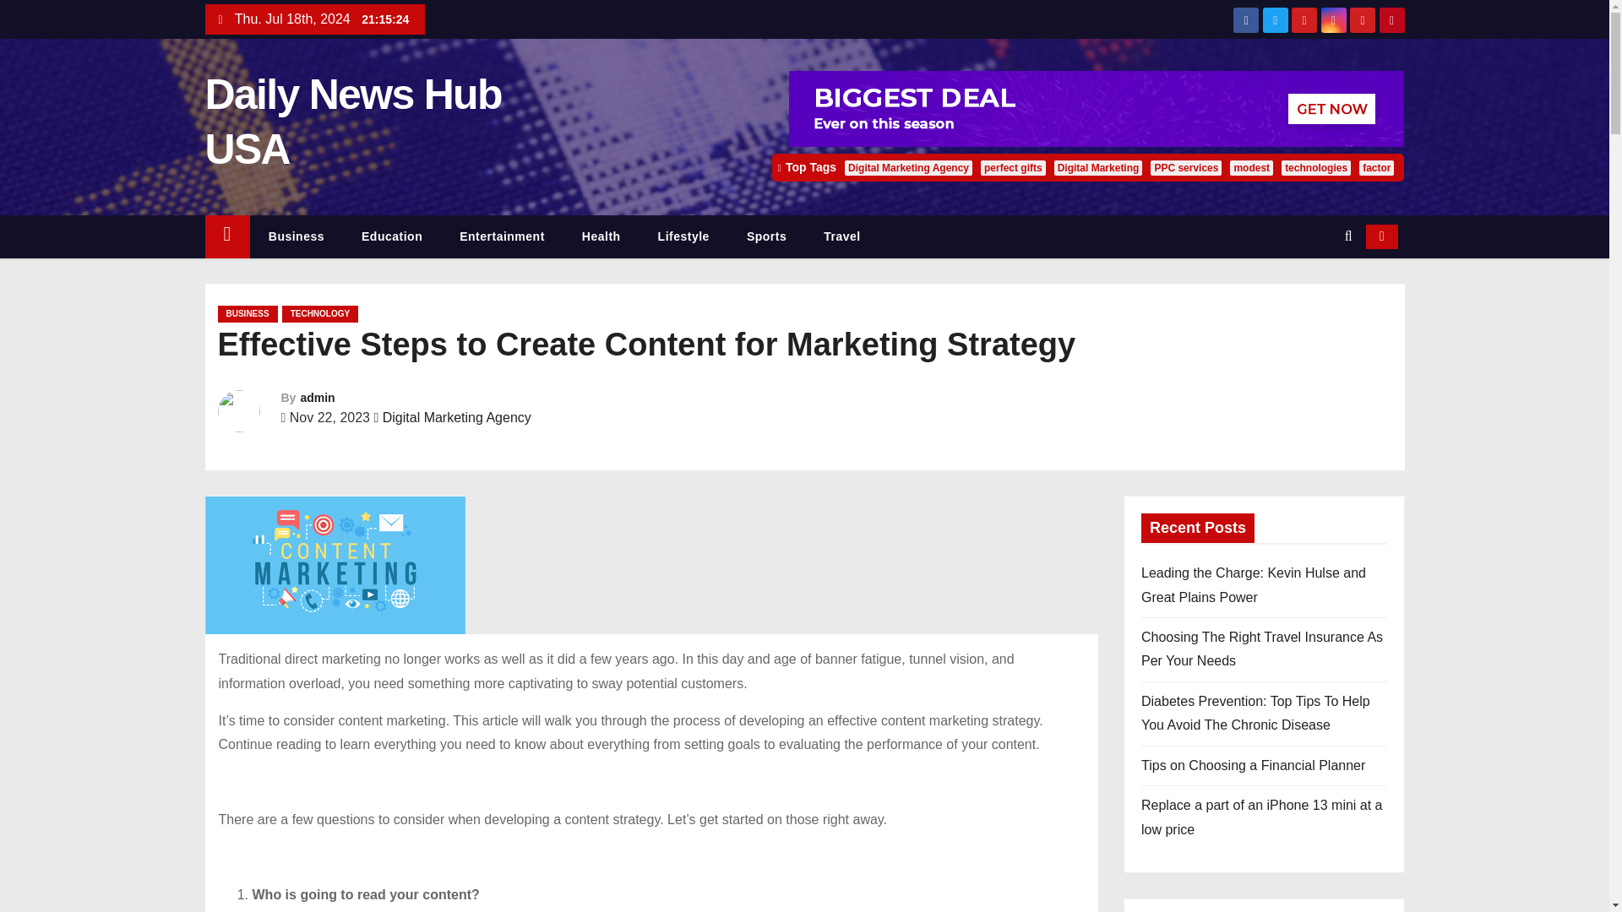 This screenshot has height=912, width=1622. What do you see at coordinates (247, 314) in the screenshot?
I see `BUSINESS` at bounding box center [247, 314].